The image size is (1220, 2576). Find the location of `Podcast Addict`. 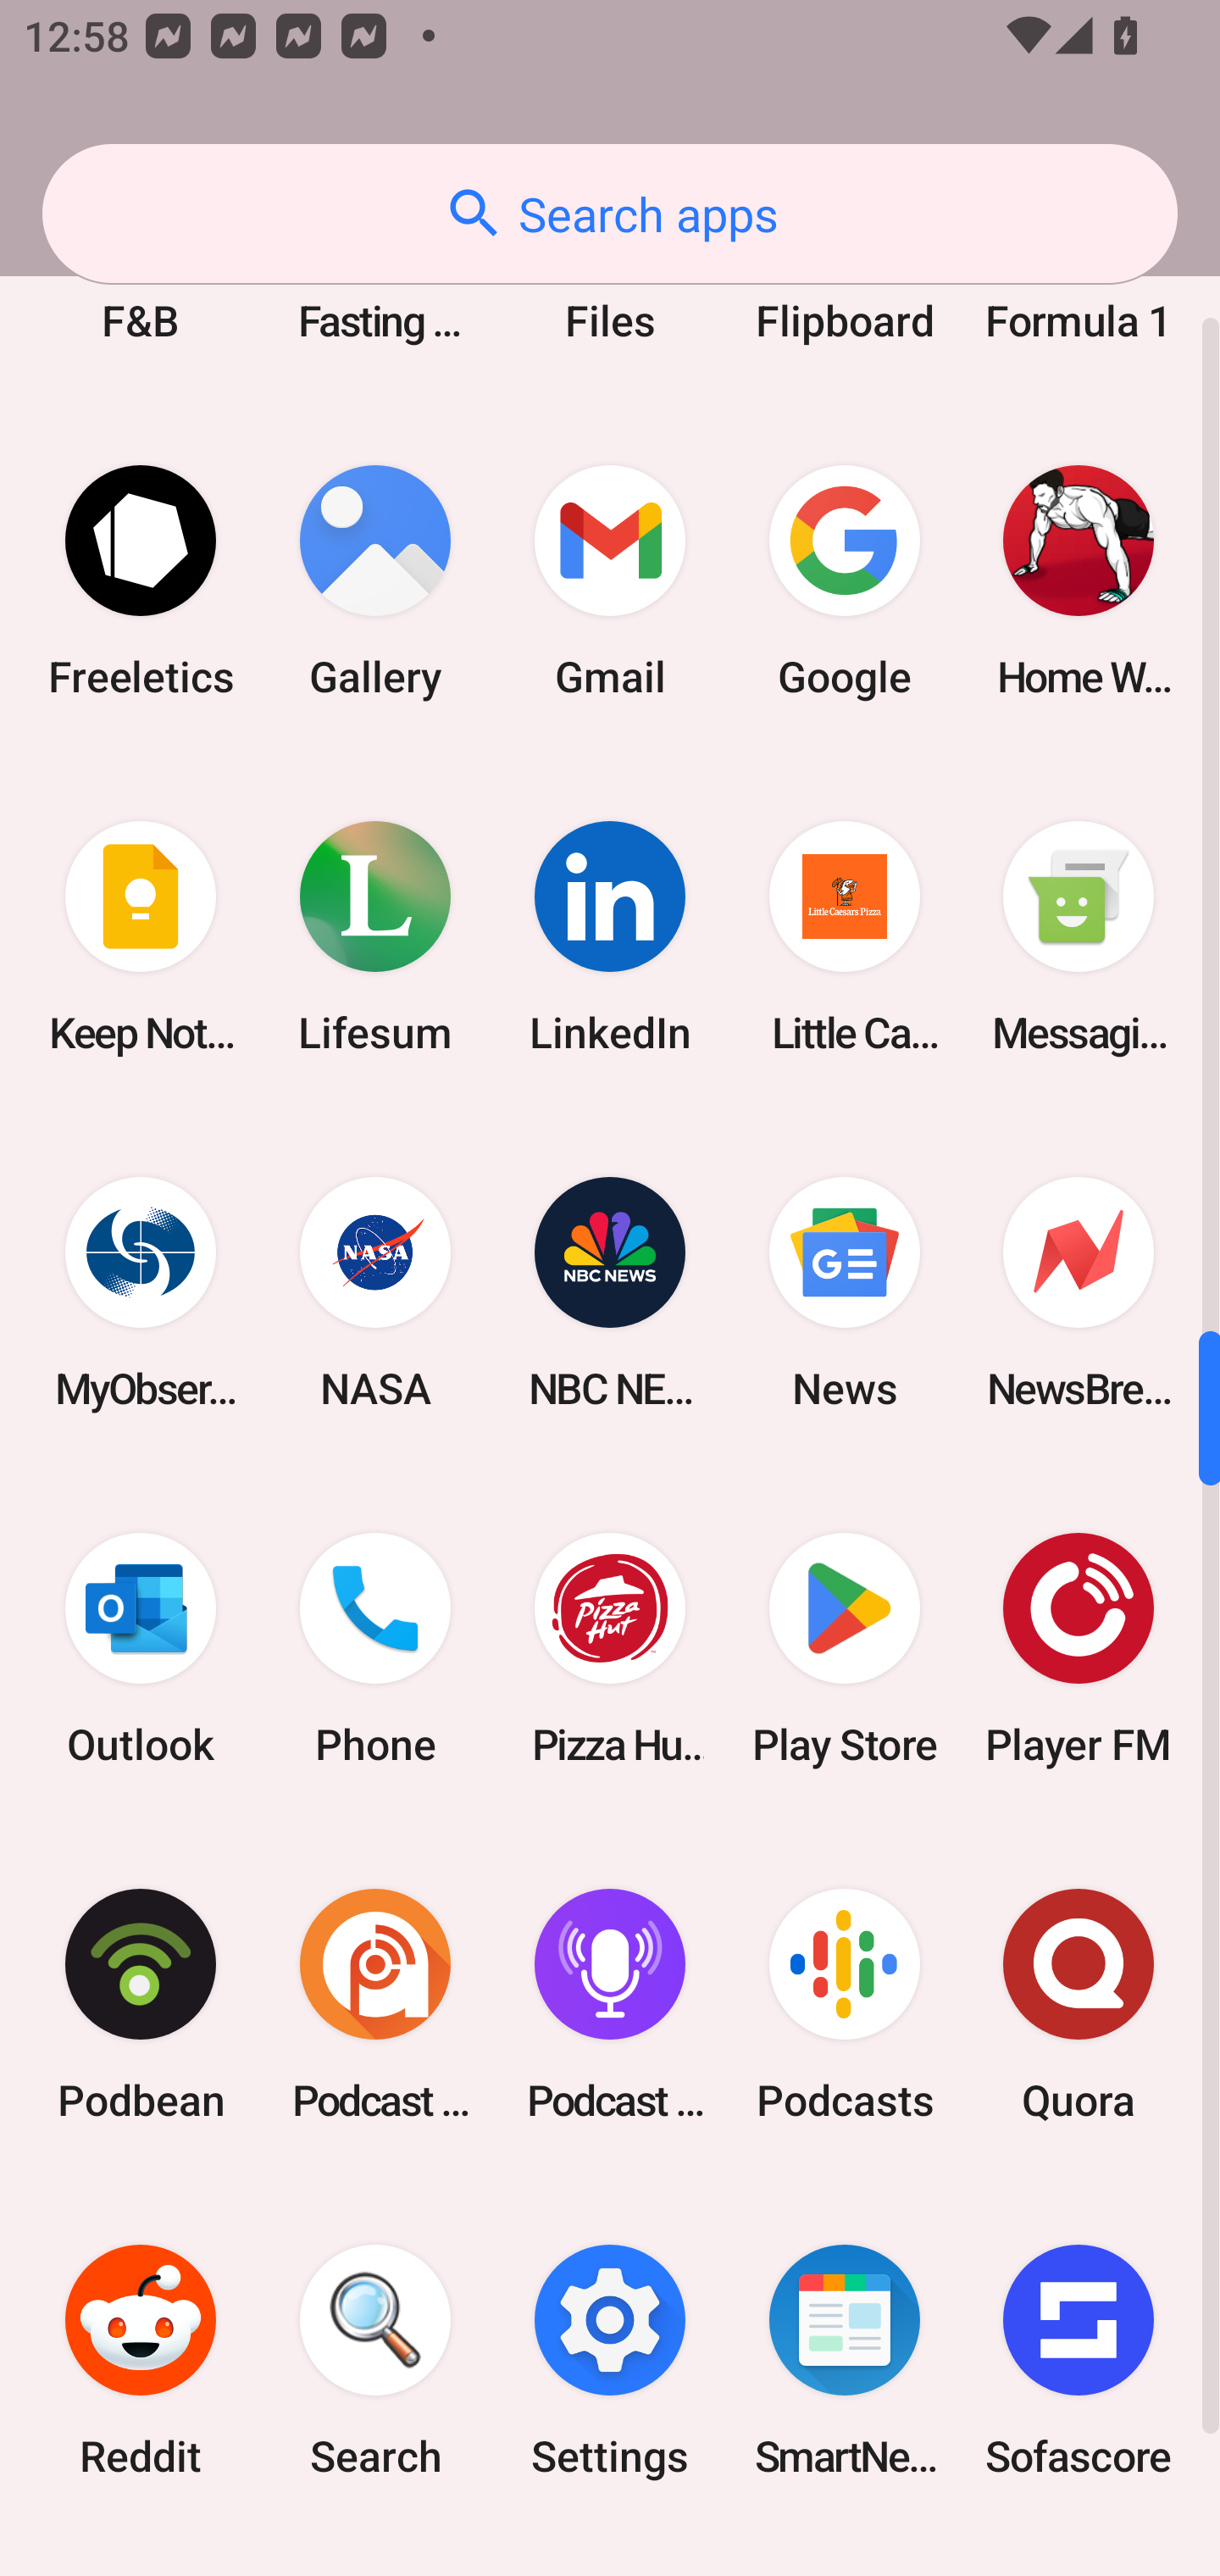

Podcast Addict is located at coordinates (375, 2003).